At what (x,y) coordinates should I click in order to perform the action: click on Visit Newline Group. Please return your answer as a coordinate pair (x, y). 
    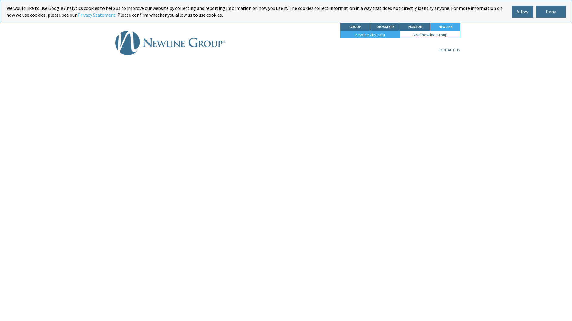
    Looking at the image, I should click on (430, 35).